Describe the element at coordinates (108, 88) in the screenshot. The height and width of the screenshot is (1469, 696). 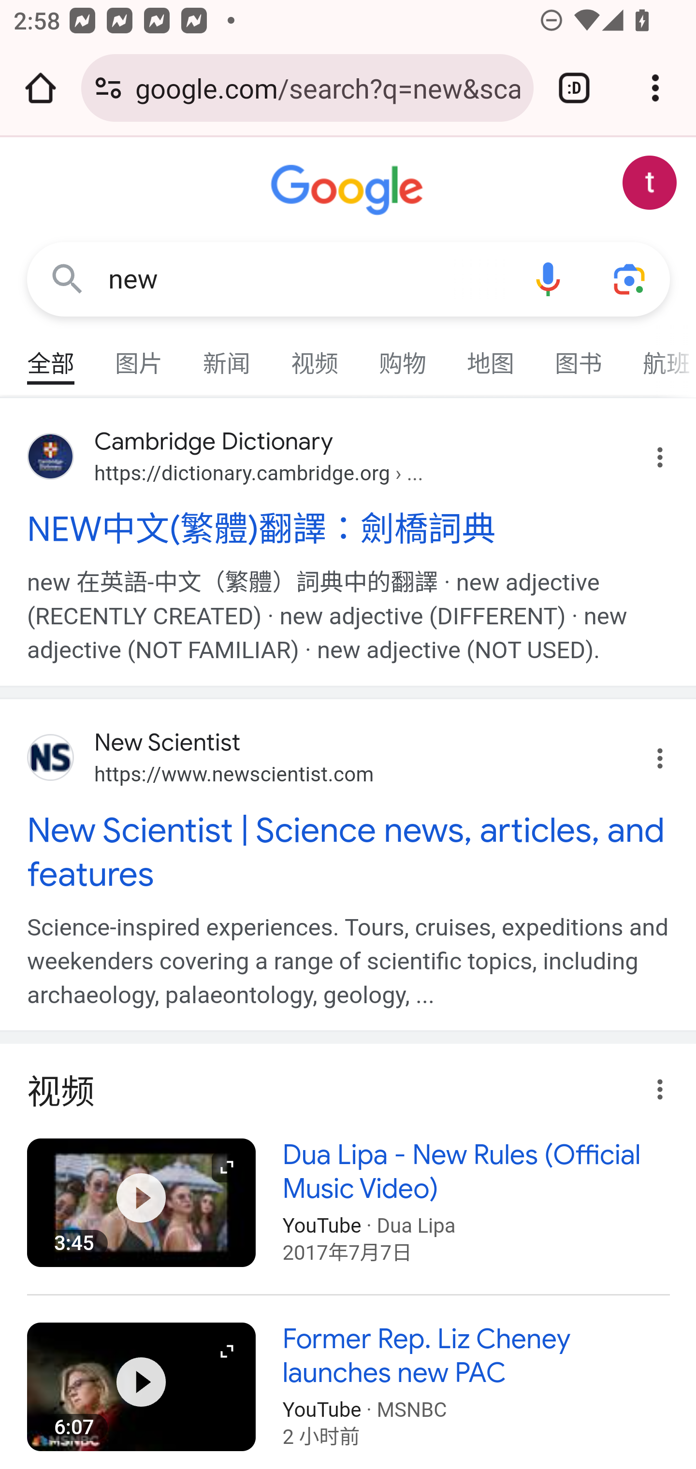
I see `Connection is secure` at that location.